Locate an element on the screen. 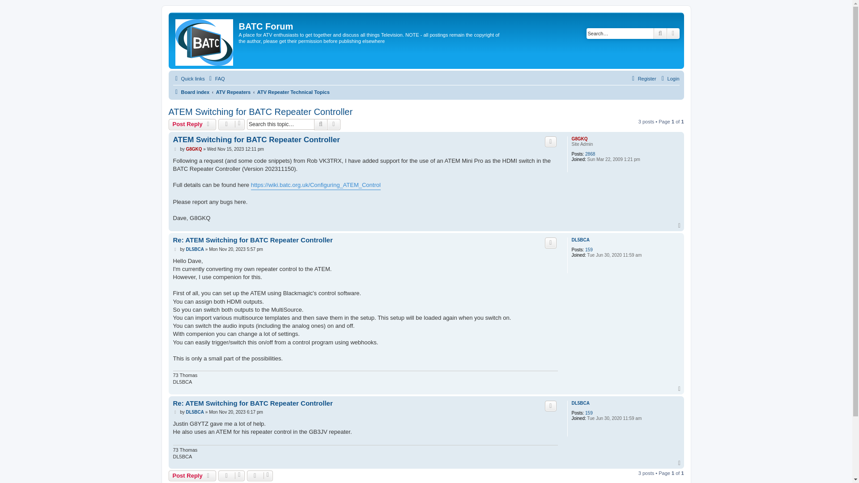  Post a reply is located at coordinates (192, 124).